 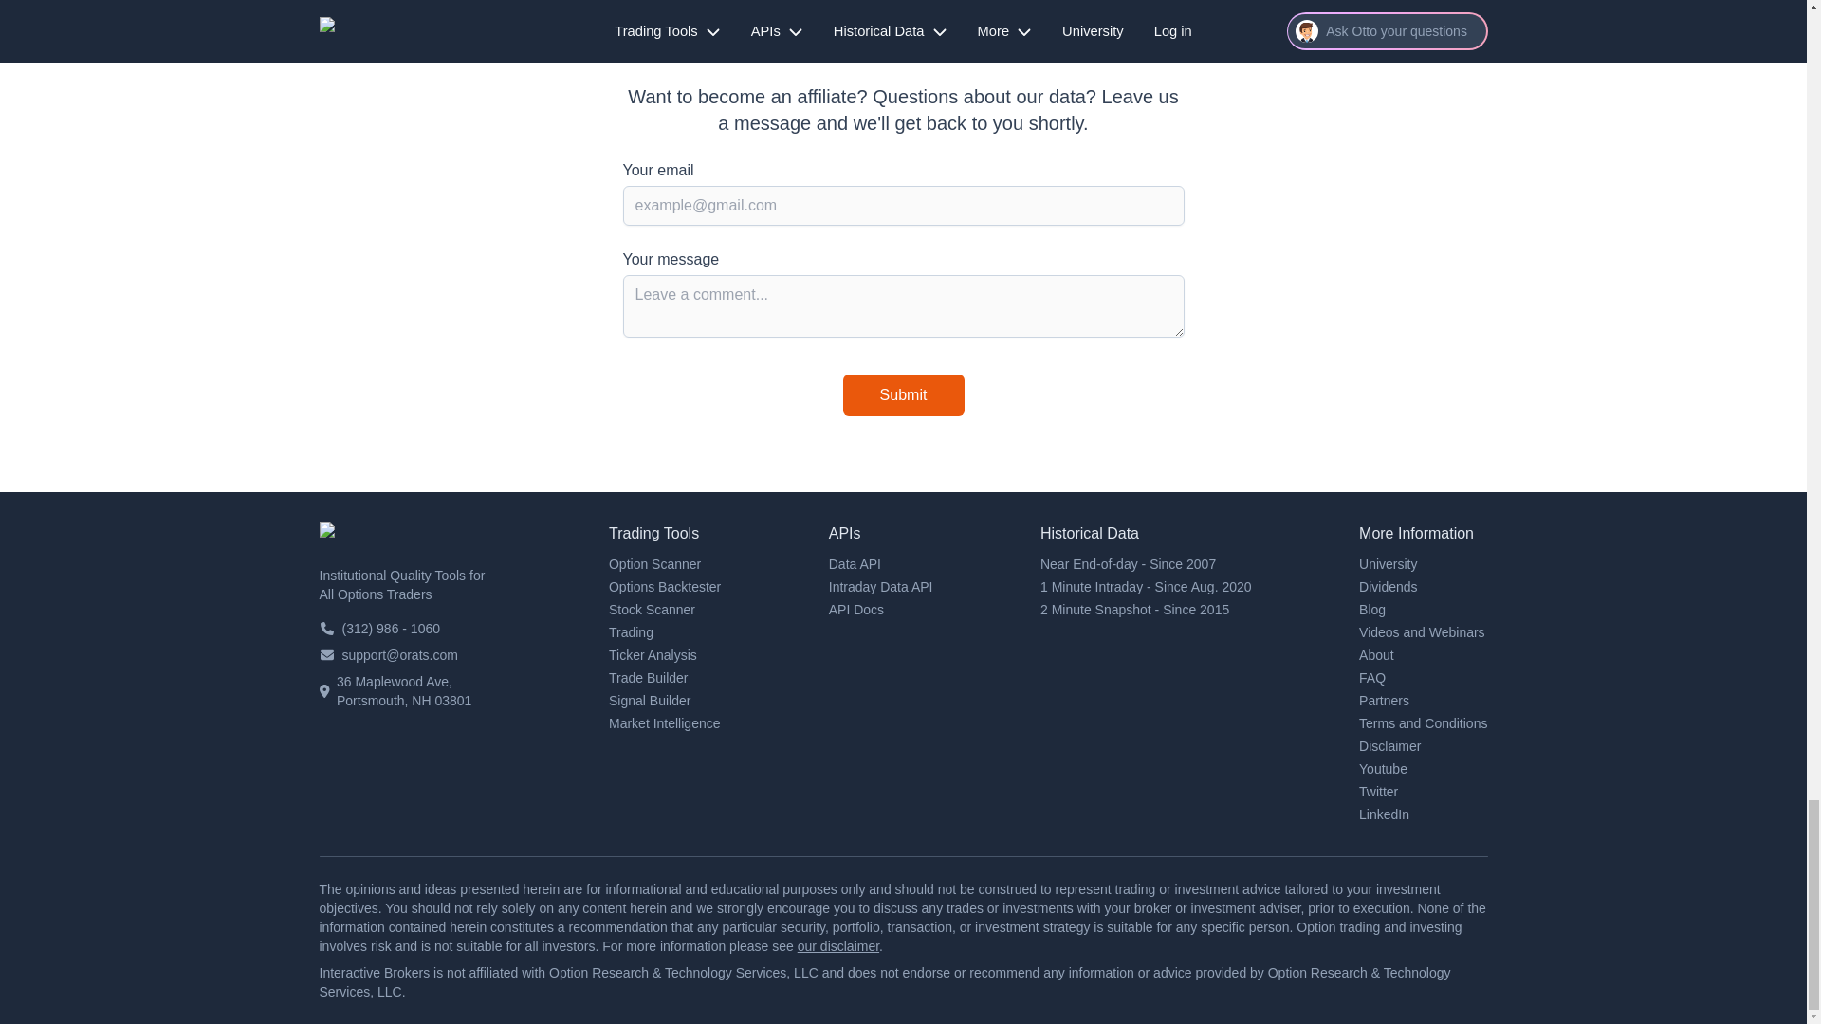 I want to click on Trade Builder, so click(x=648, y=677).